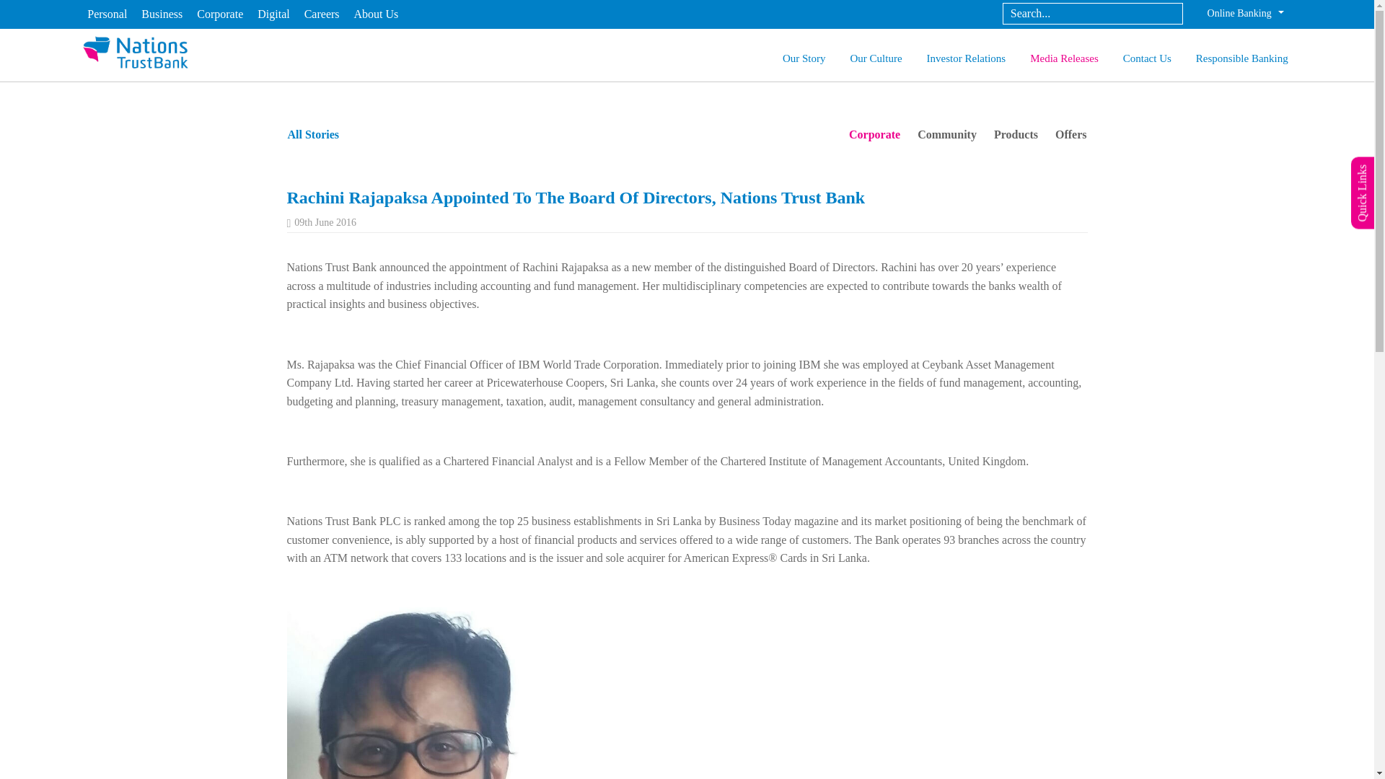  What do you see at coordinates (313, 134) in the screenshot?
I see `All Stories` at bounding box center [313, 134].